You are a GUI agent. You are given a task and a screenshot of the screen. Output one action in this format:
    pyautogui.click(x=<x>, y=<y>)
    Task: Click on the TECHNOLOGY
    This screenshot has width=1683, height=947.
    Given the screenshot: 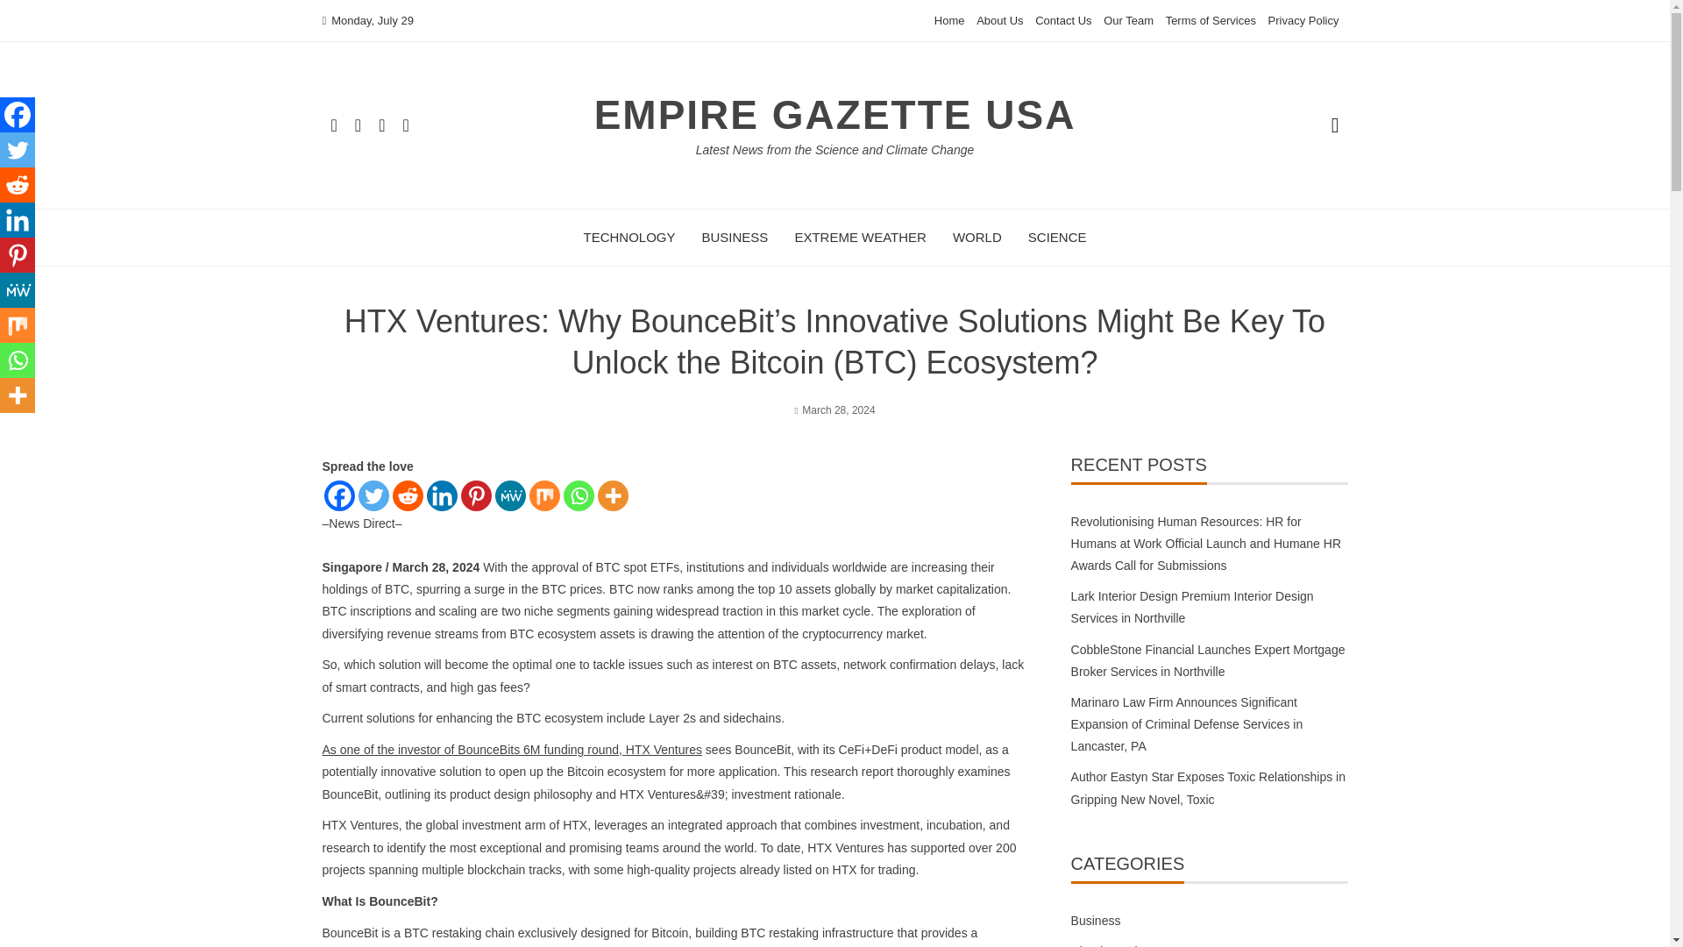 What is the action you would take?
    pyautogui.click(x=629, y=237)
    